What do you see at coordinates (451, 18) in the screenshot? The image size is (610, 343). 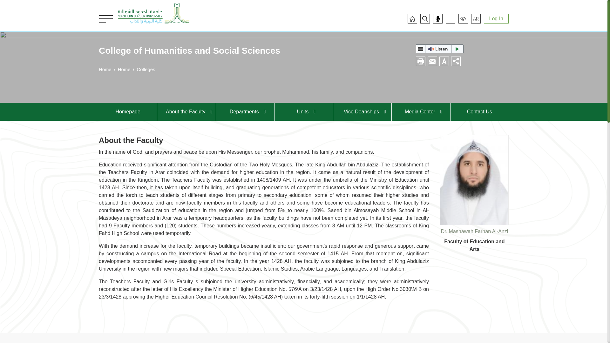 I see `deaf` at bounding box center [451, 18].